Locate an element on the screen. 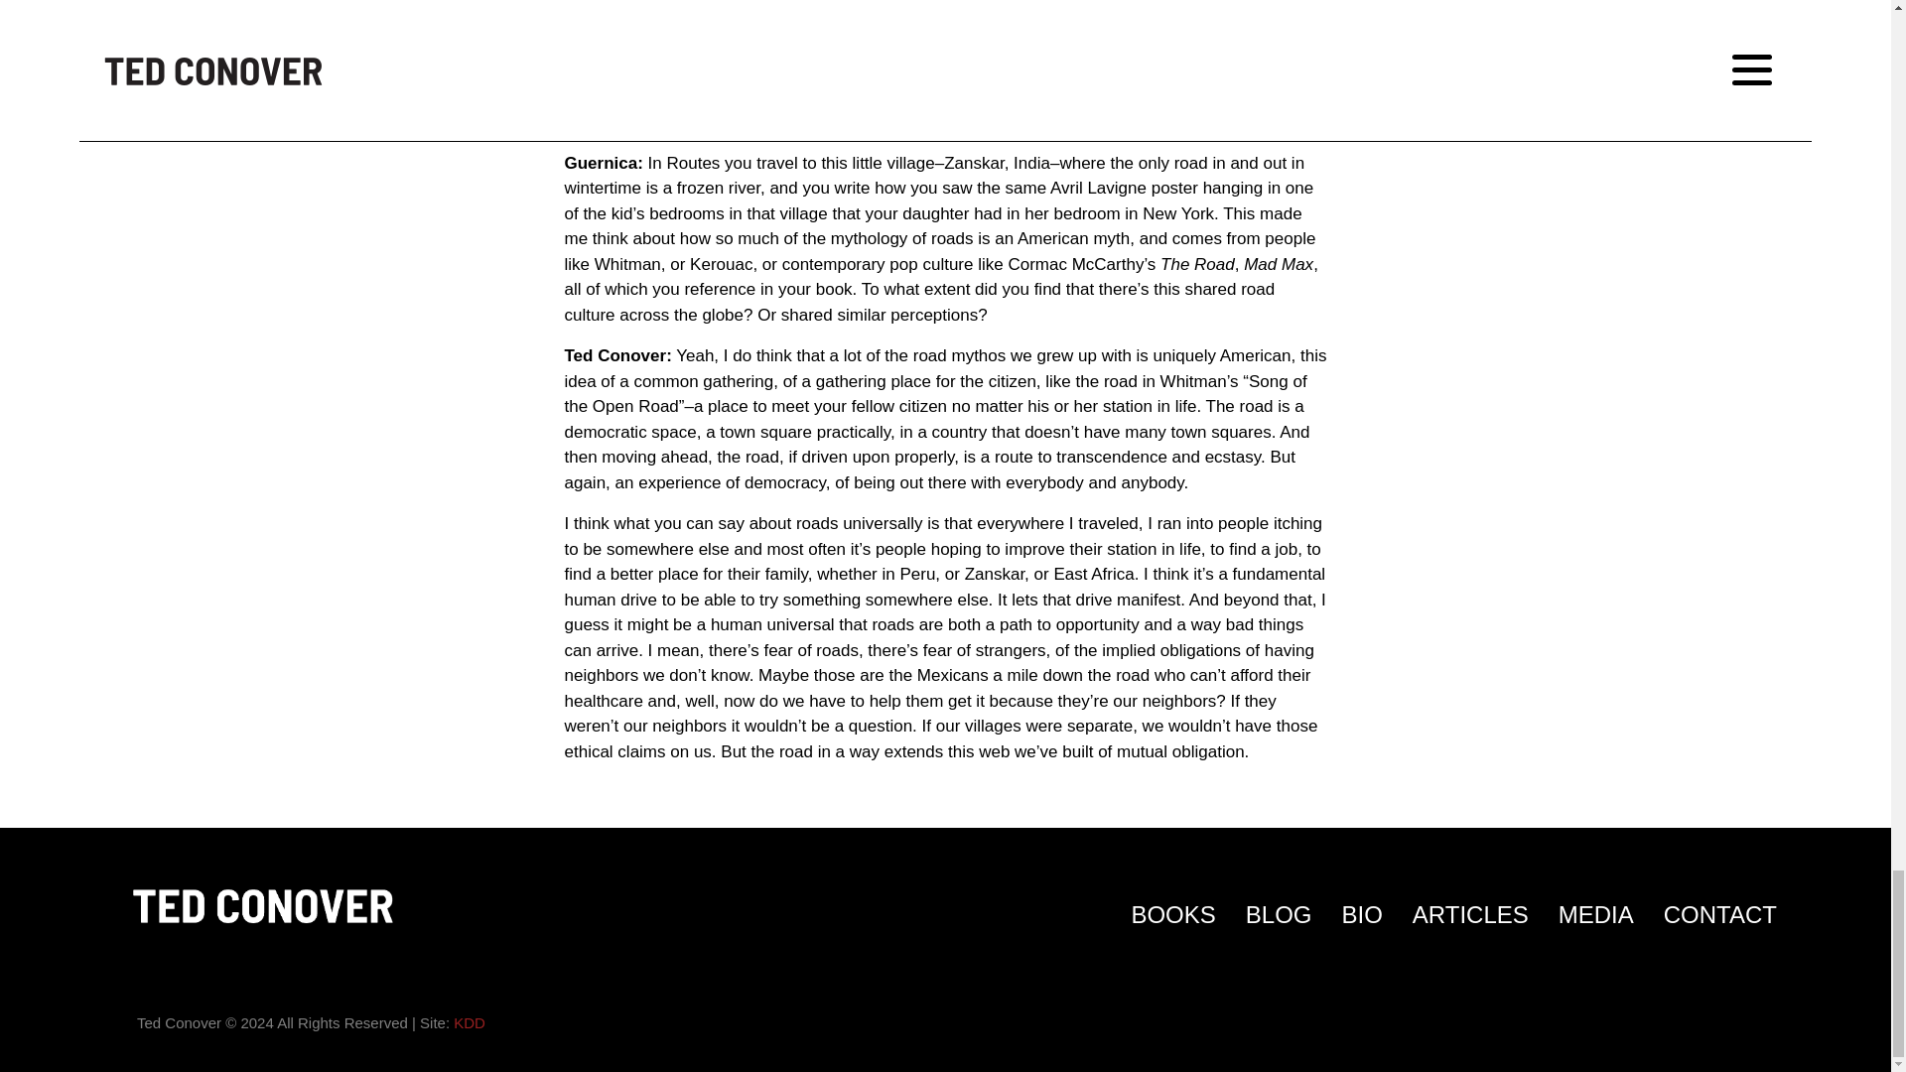 The image size is (1906, 1072). BIO is located at coordinates (1362, 915).